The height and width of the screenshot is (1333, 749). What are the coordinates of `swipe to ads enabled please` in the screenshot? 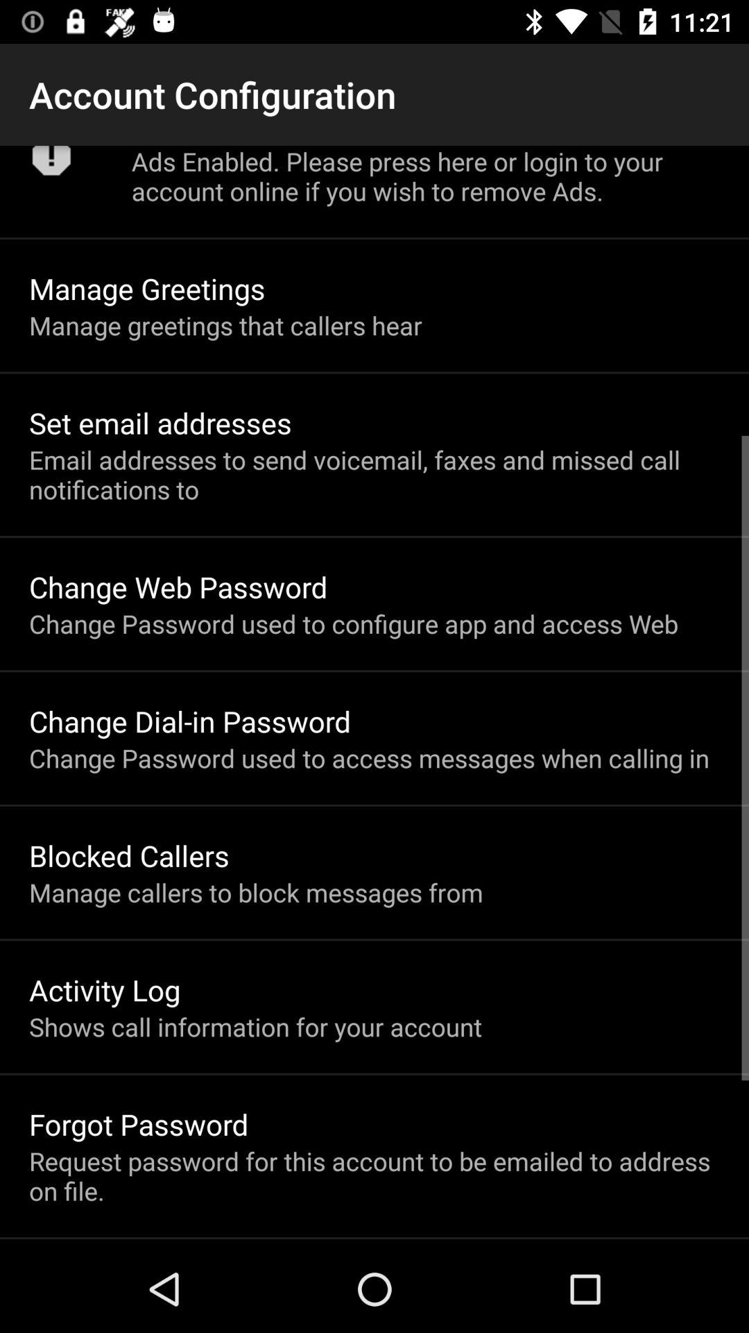 It's located at (426, 177).